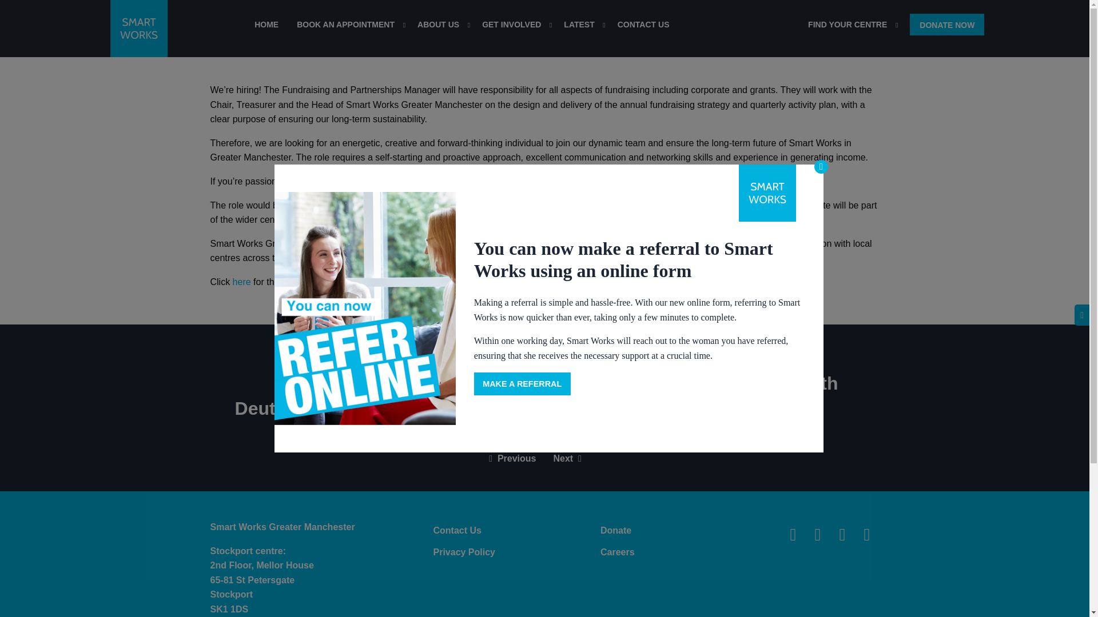 The width and height of the screenshot is (1098, 617). I want to click on FIND YOUR CENTRE, so click(850, 27).